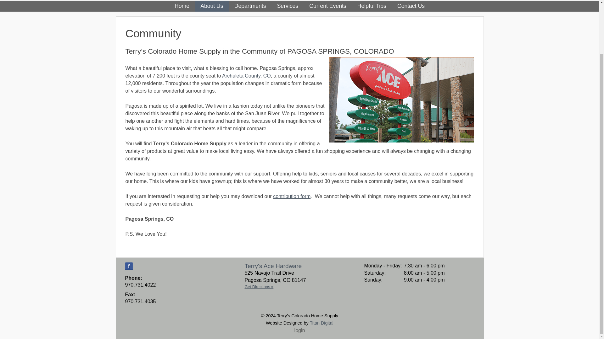 Image resolution: width=604 pixels, height=339 pixels. Describe the element at coordinates (291, 196) in the screenshot. I see `contribution form` at that location.